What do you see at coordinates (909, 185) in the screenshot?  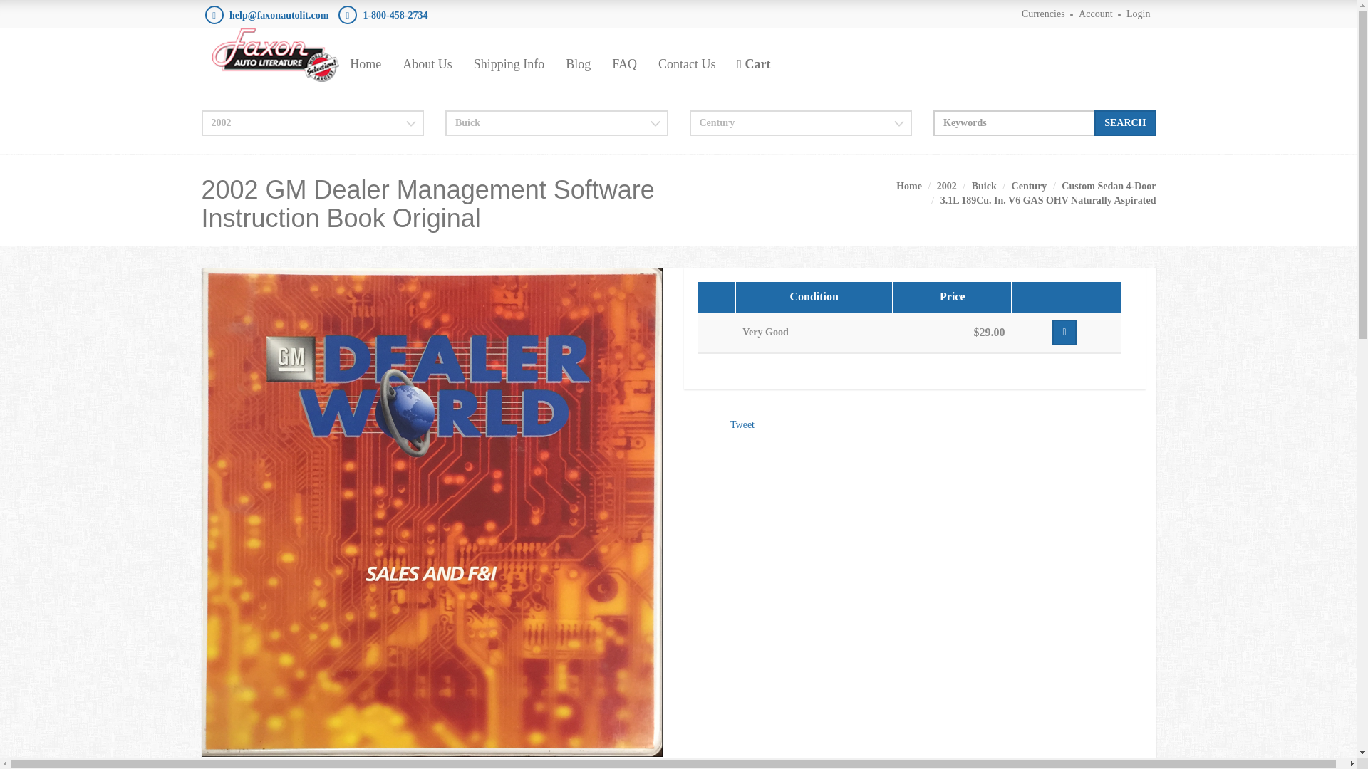 I see `Home` at bounding box center [909, 185].